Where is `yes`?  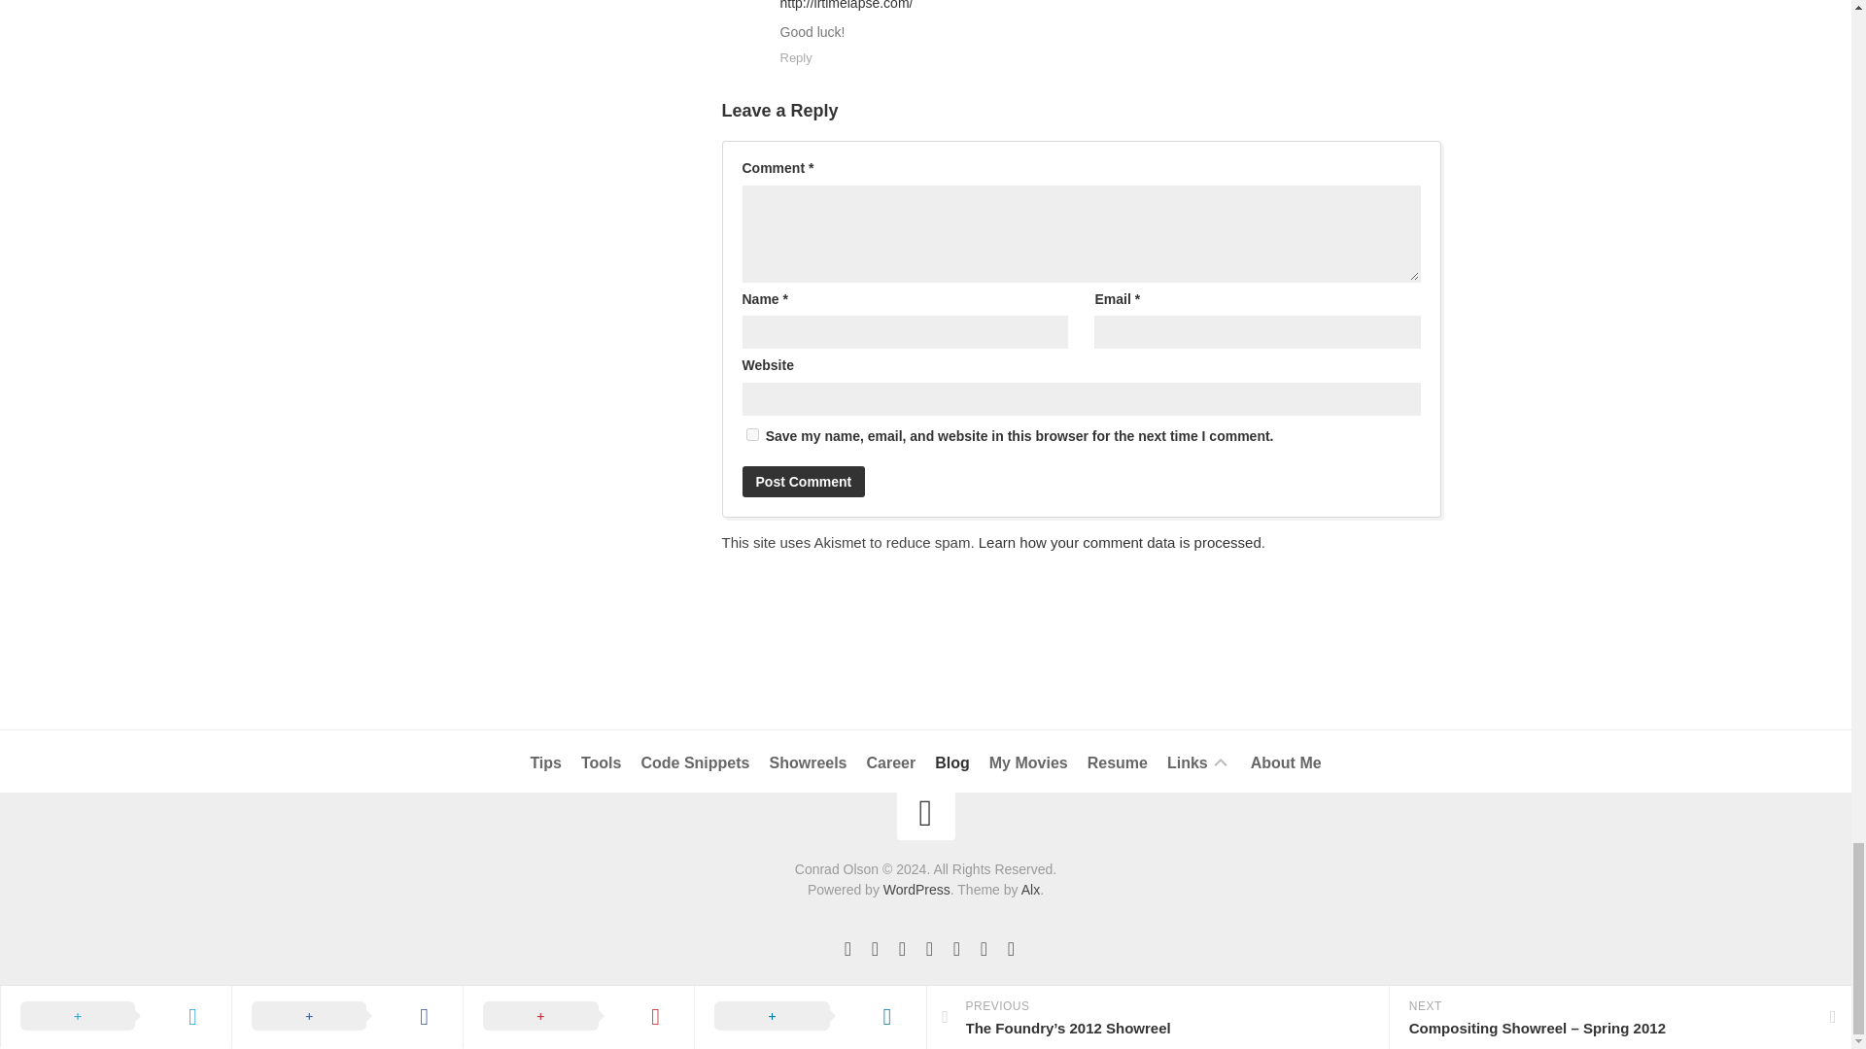
yes is located at coordinates (752, 433).